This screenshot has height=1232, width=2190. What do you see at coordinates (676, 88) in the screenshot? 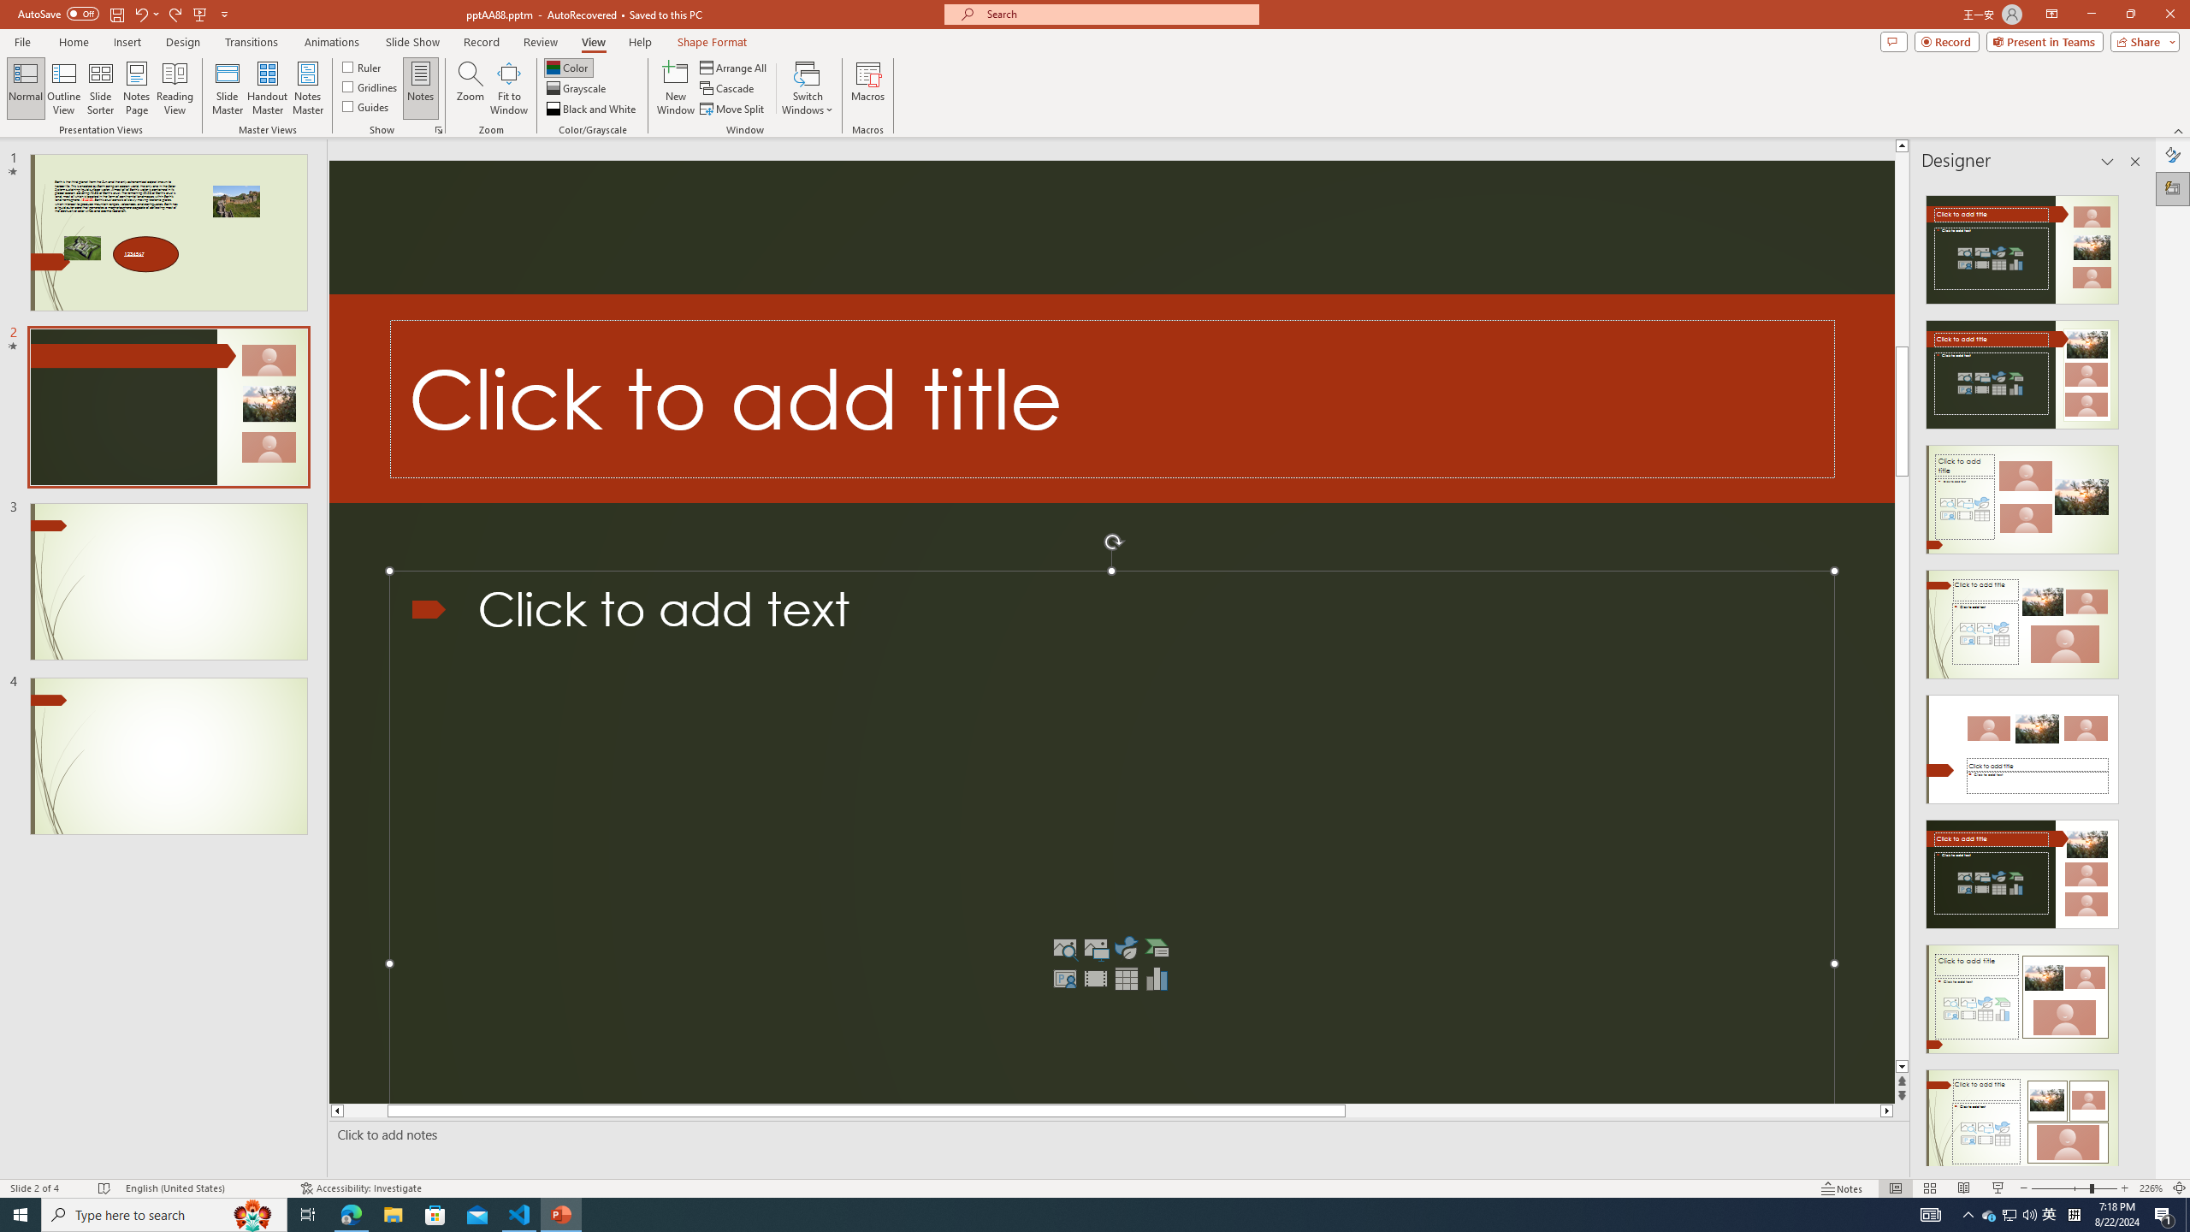
I see `New Window` at bounding box center [676, 88].